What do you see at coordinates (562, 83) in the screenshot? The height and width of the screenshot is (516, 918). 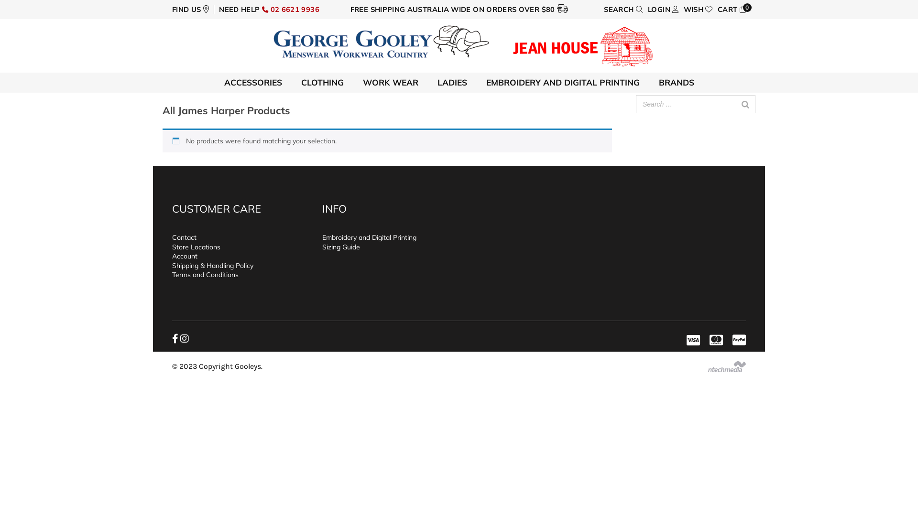 I see `EMBROIDERY AND DIGITAL PRINTING` at bounding box center [562, 83].